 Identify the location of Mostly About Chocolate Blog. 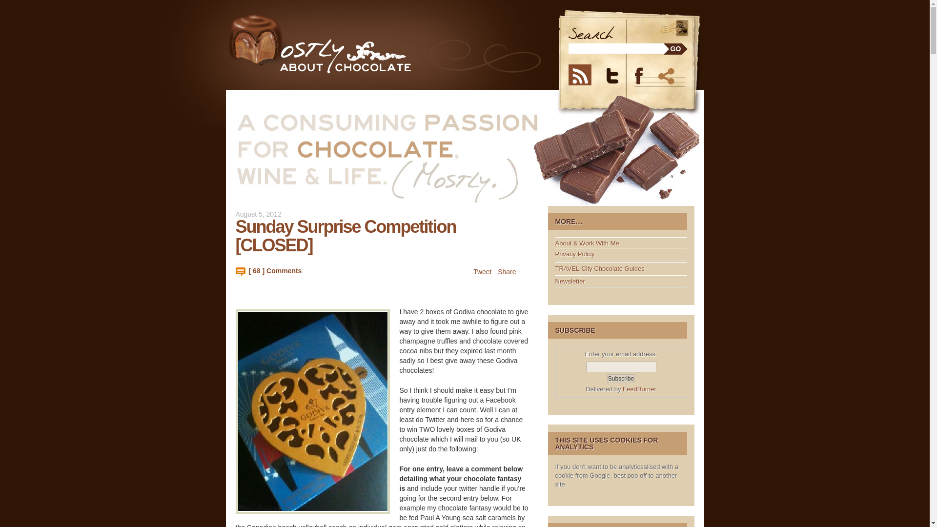
(339, 44).